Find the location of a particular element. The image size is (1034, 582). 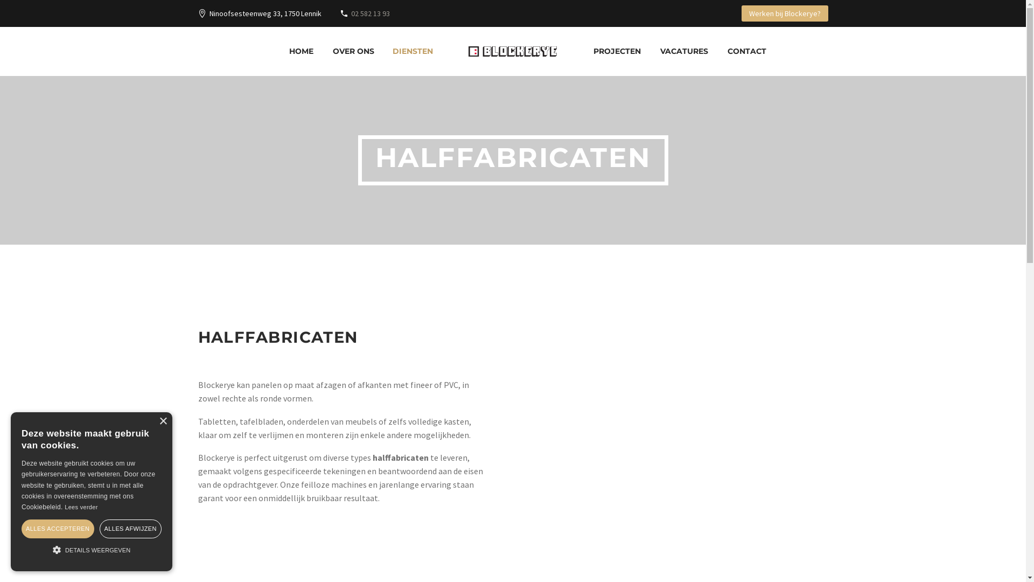

02 582 13 93 is located at coordinates (371, 13).